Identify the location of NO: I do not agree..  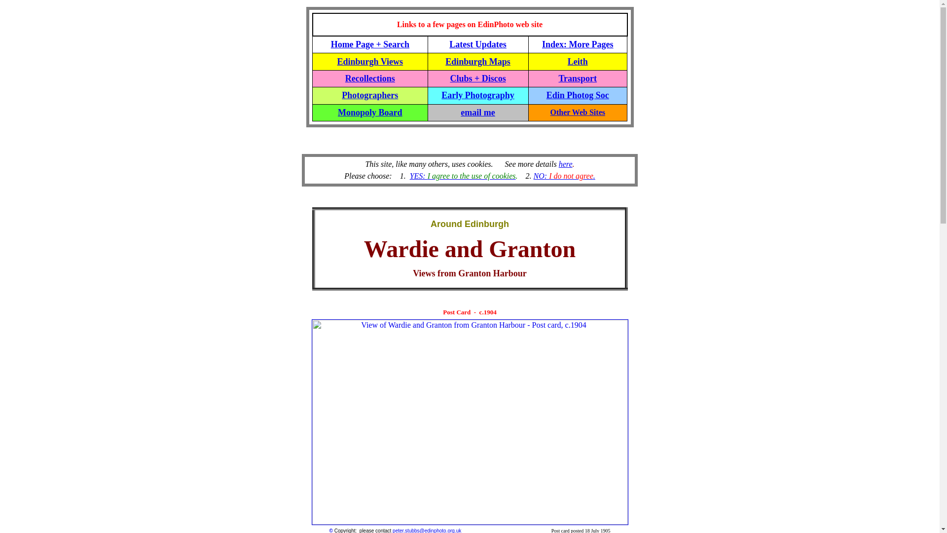
(564, 176).